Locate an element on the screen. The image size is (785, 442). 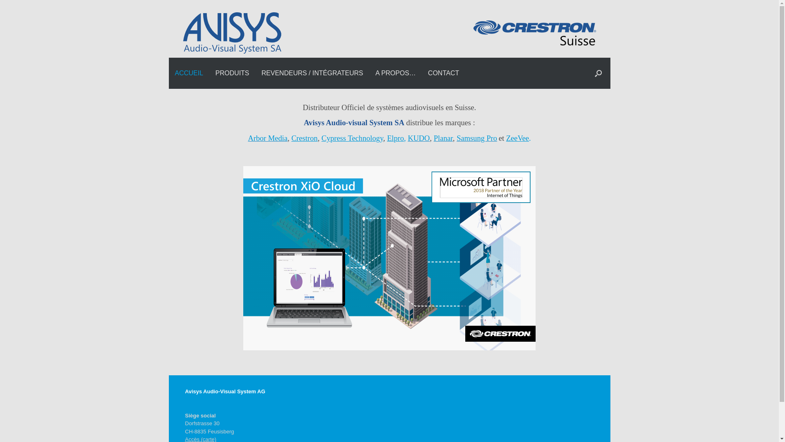
Crestron is located at coordinates (305, 138).